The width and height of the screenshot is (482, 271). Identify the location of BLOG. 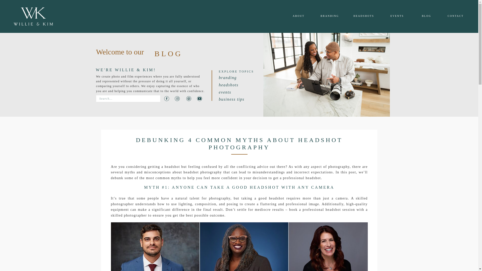
(427, 16).